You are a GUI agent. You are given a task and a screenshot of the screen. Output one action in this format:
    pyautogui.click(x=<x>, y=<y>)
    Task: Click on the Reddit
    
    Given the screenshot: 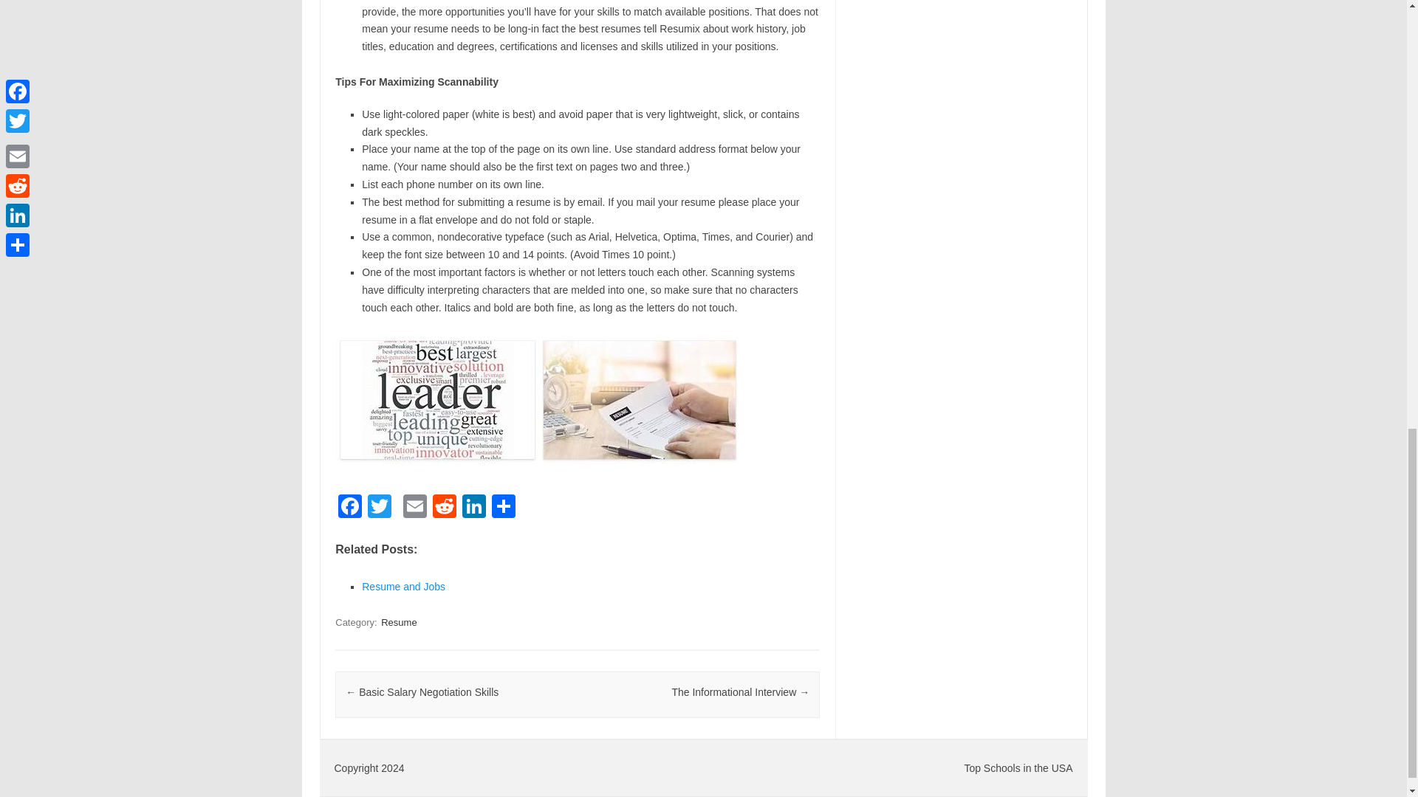 What is the action you would take?
    pyautogui.click(x=445, y=508)
    